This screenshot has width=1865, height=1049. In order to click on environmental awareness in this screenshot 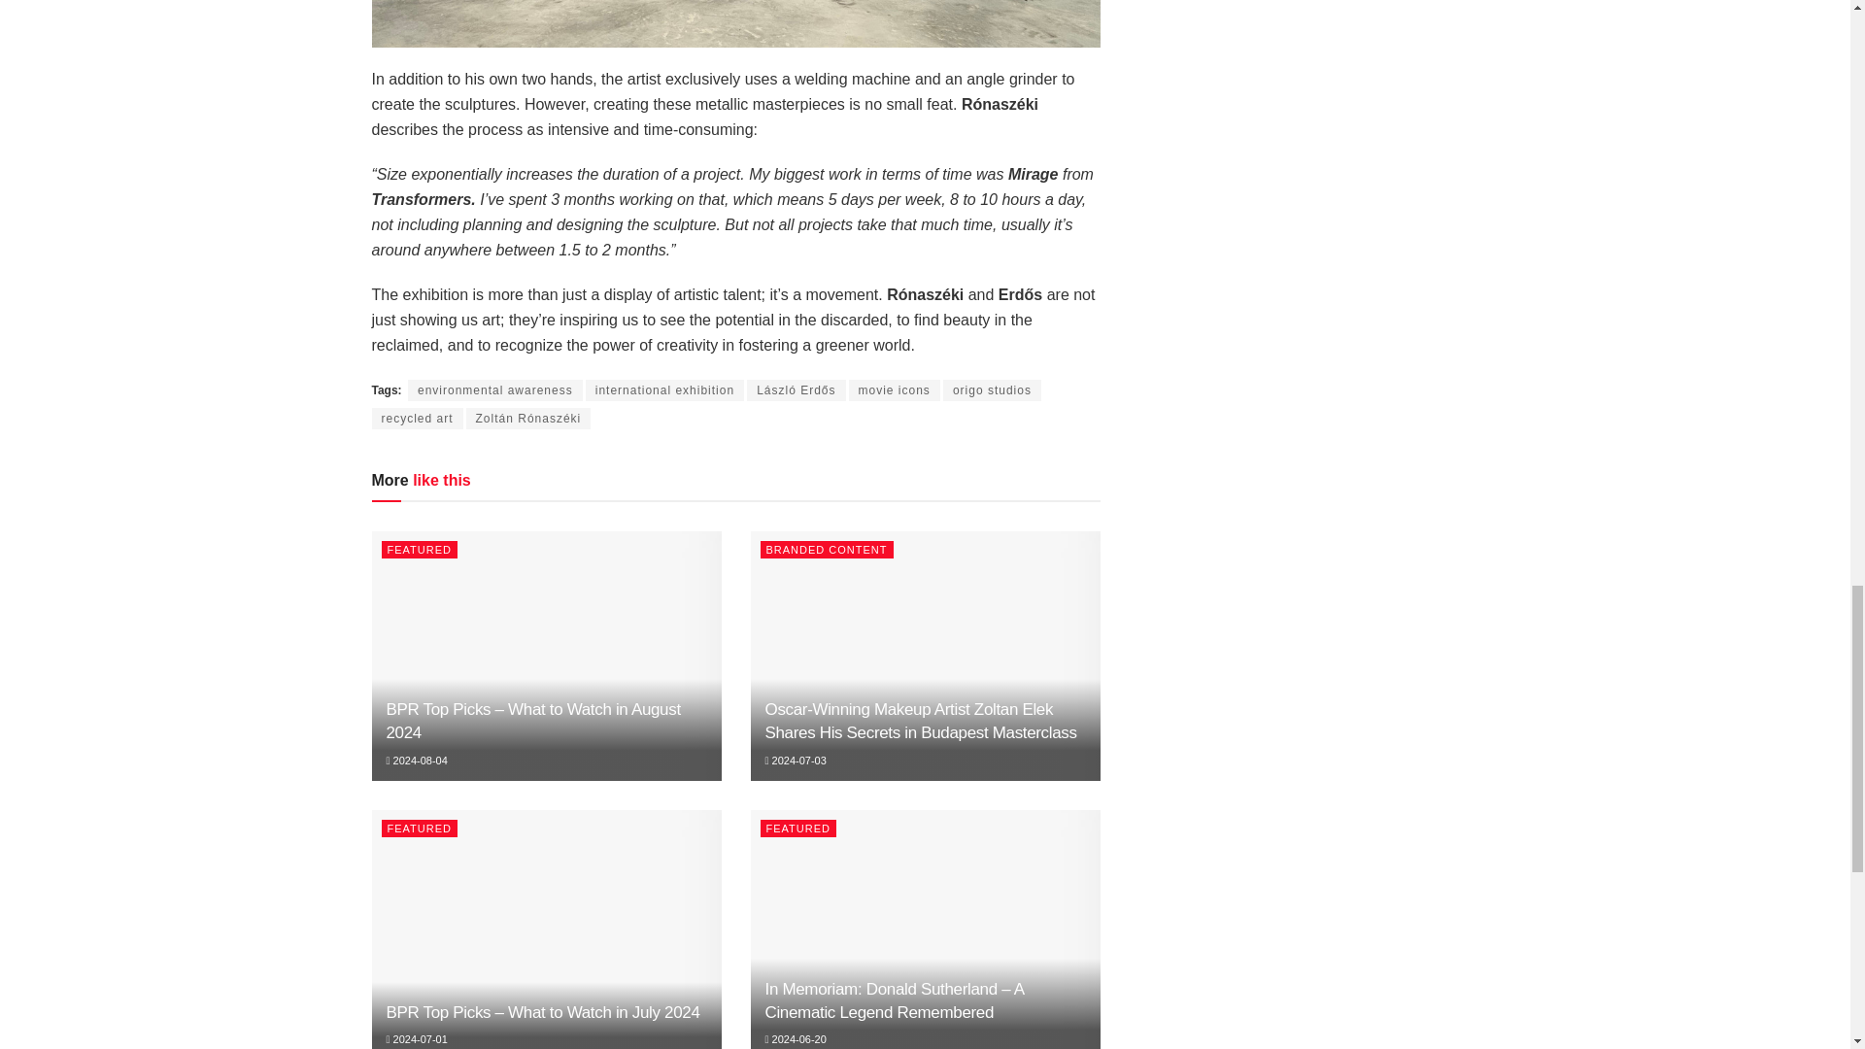, I will do `click(495, 389)`.